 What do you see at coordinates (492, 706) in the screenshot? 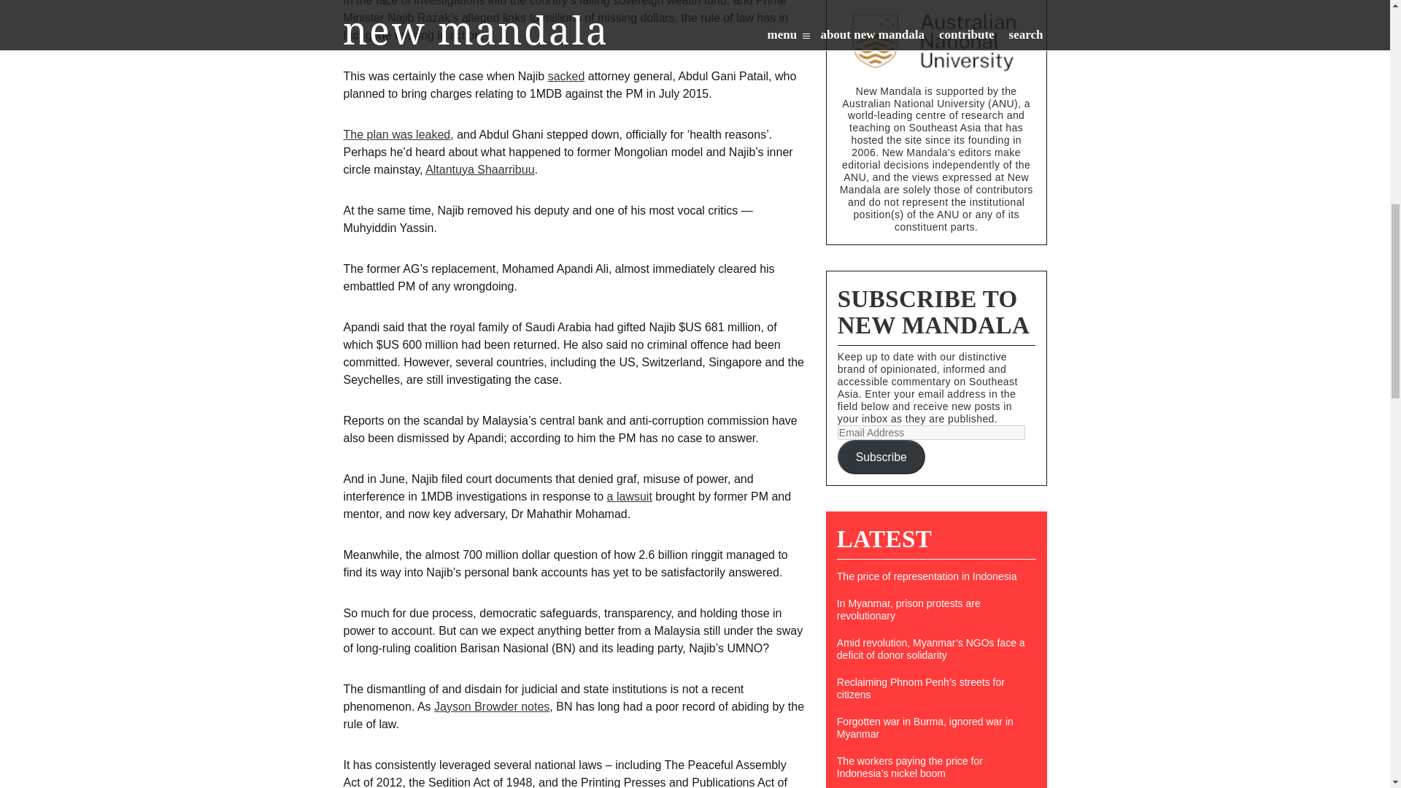
I see `Jayson Browder notes` at bounding box center [492, 706].